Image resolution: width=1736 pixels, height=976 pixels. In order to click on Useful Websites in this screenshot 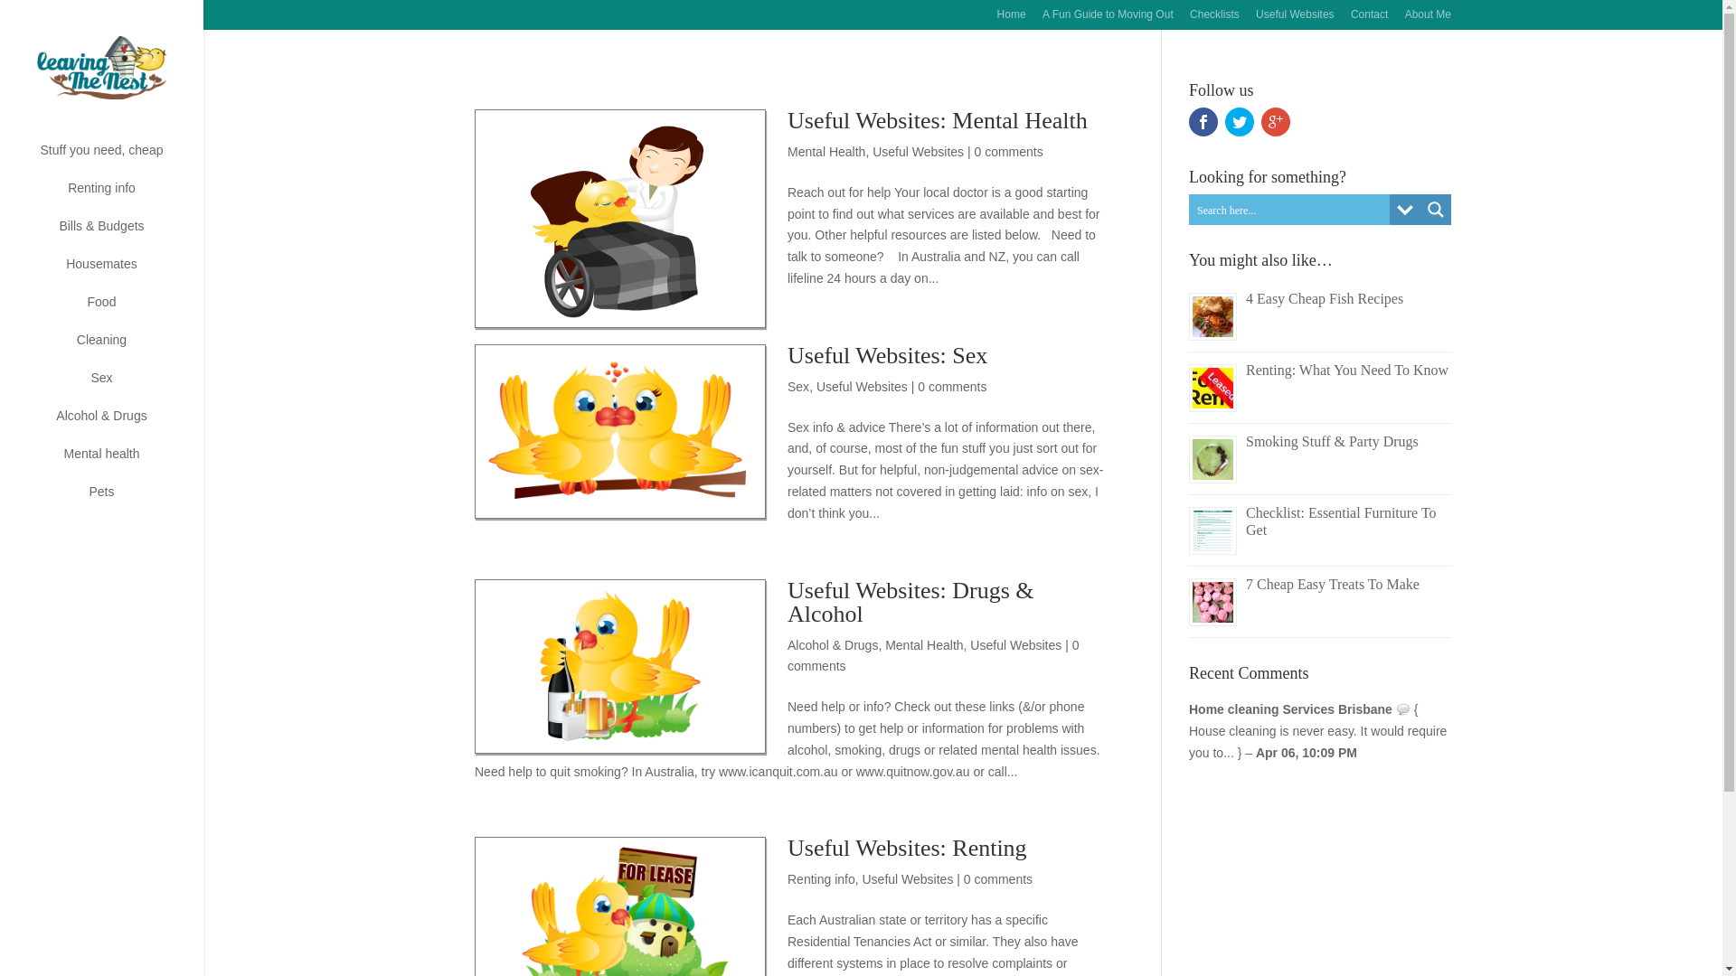, I will do `click(1295, 20)`.